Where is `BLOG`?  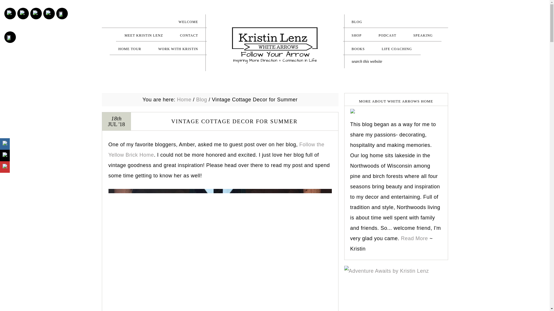
BLOG is located at coordinates (395, 22).